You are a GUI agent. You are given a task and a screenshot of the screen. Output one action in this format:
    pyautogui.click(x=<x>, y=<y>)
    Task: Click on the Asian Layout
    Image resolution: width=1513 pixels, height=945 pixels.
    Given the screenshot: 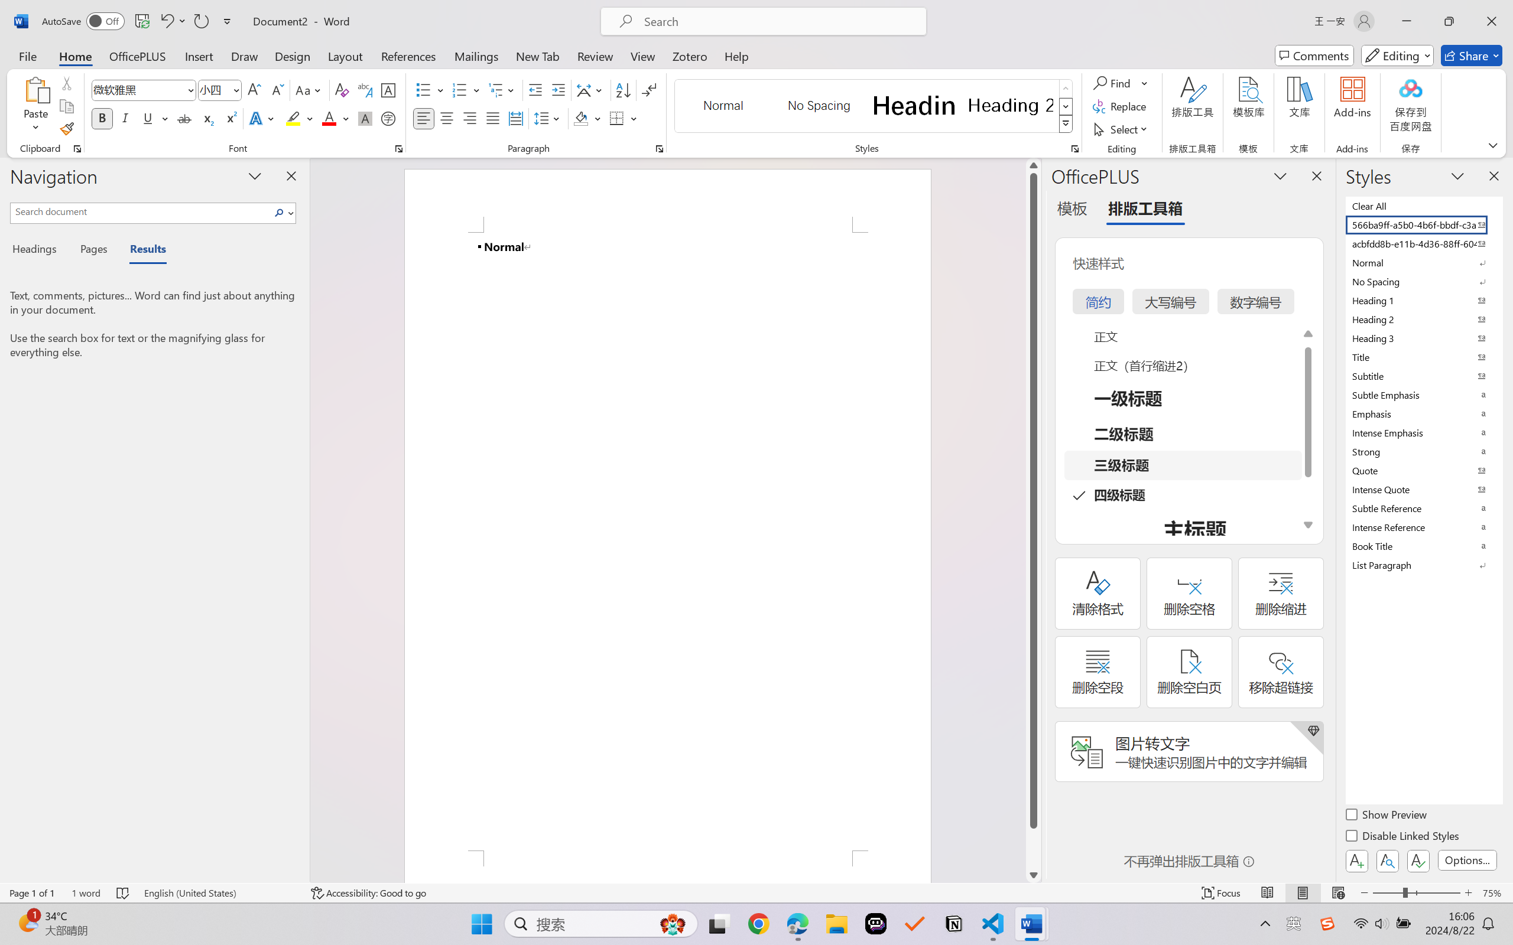 What is the action you would take?
    pyautogui.click(x=591, y=90)
    